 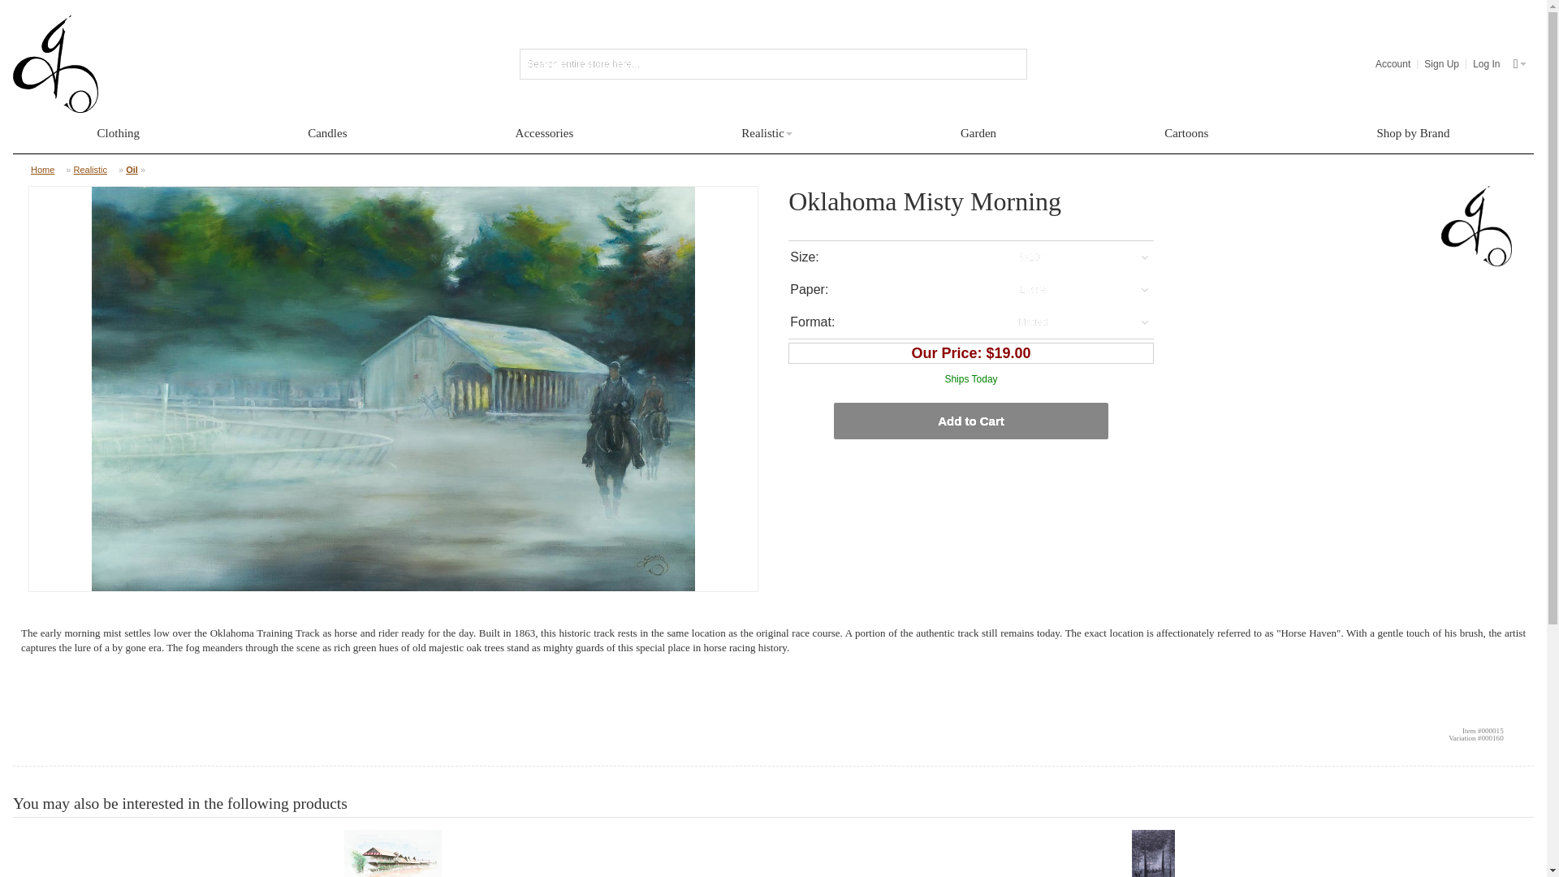 What do you see at coordinates (94, 169) in the screenshot?
I see `Realistic` at bounding box center [94, 169].